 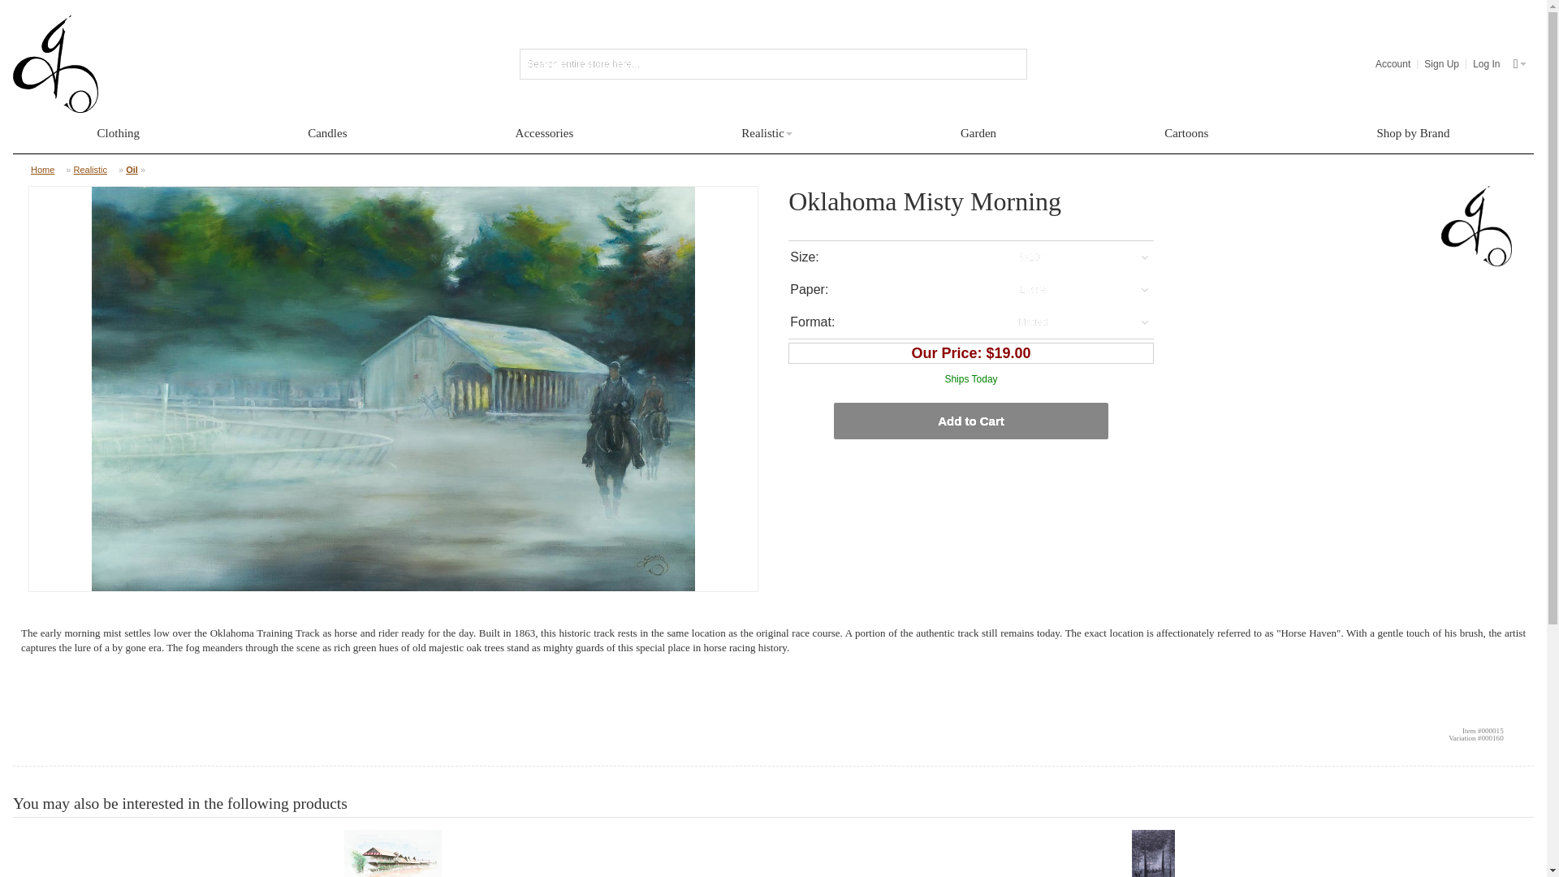 What do you see at coordinates (94, 169) in the screenshot?
I see `Realistic` at bounding box center [94, 169].